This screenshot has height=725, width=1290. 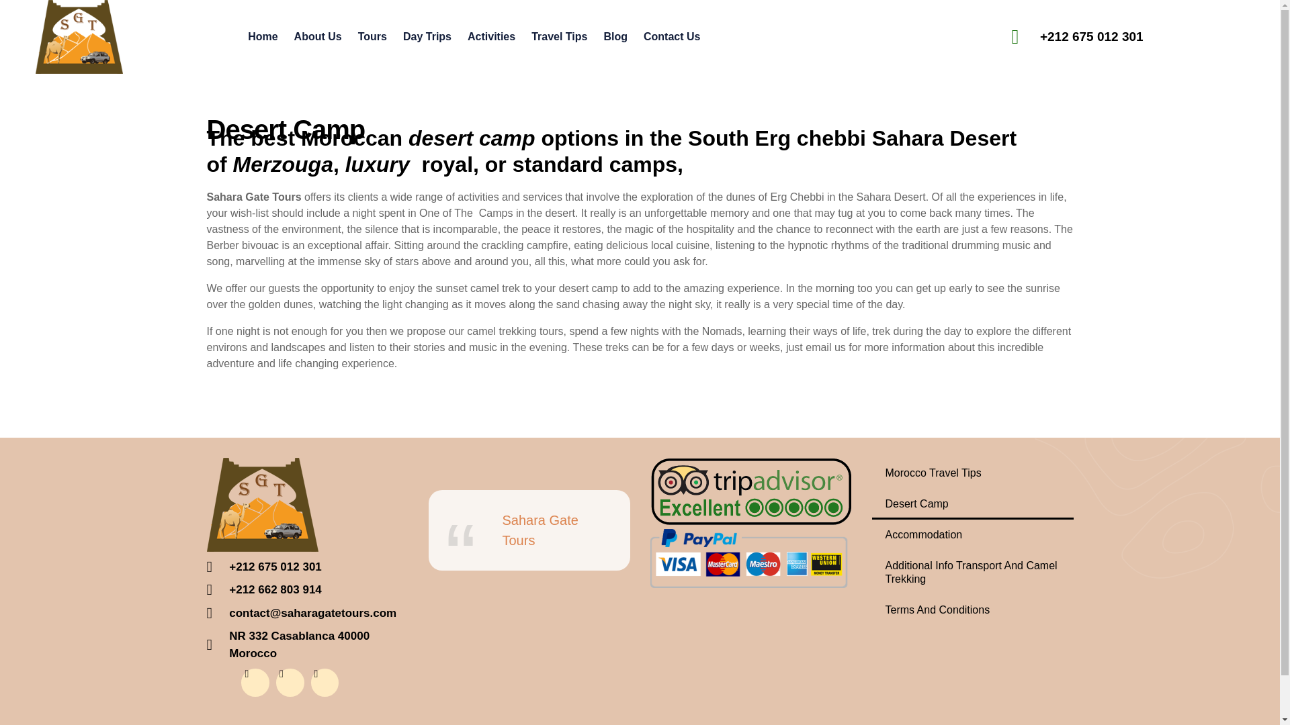 What do you see at coordinates (372, 36) in the screenshot?
I see `Tours` at bounding box center [372, 36].